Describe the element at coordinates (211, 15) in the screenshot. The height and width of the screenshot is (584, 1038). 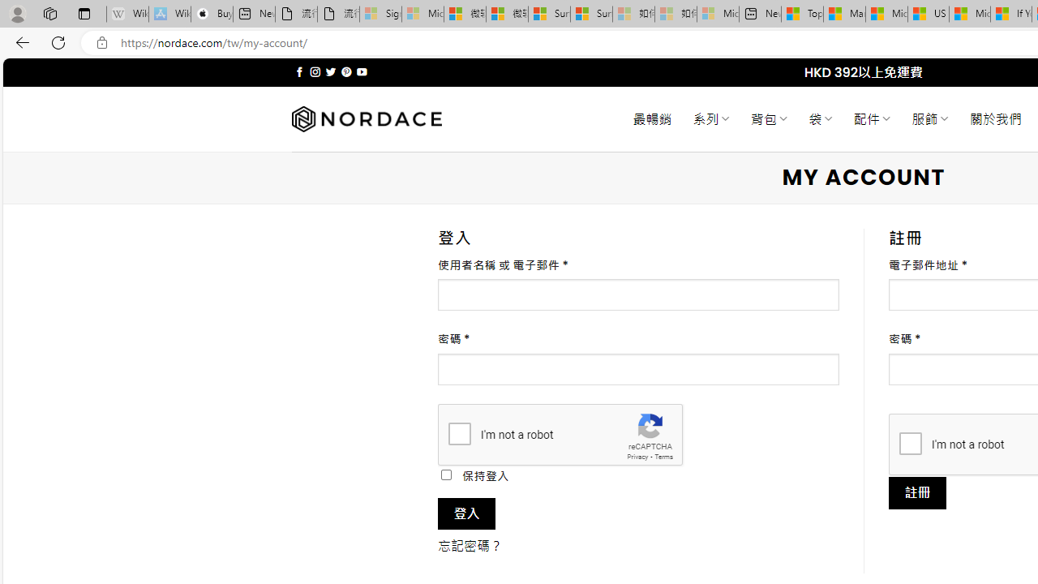
I see `Buy iPad - Apple` at that location.